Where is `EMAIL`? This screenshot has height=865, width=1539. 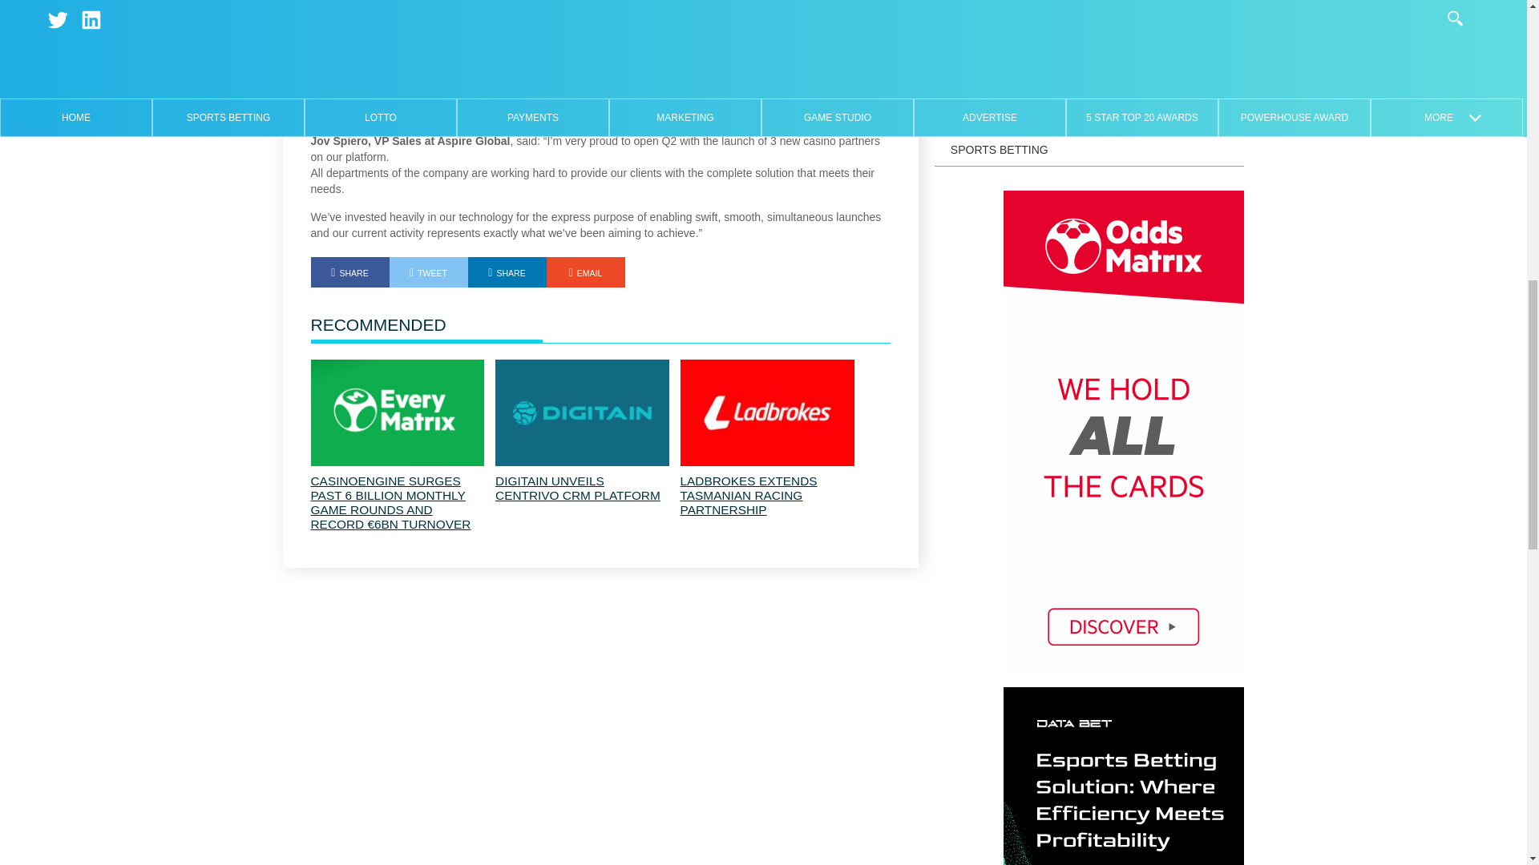
EMAIL is located at coordinates (585, 272).